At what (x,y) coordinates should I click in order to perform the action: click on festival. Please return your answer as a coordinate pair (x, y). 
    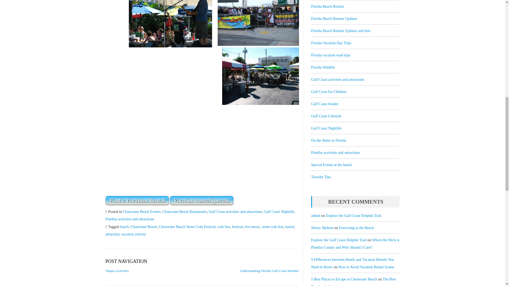
    Looking at the image, I should click on (237, 227).